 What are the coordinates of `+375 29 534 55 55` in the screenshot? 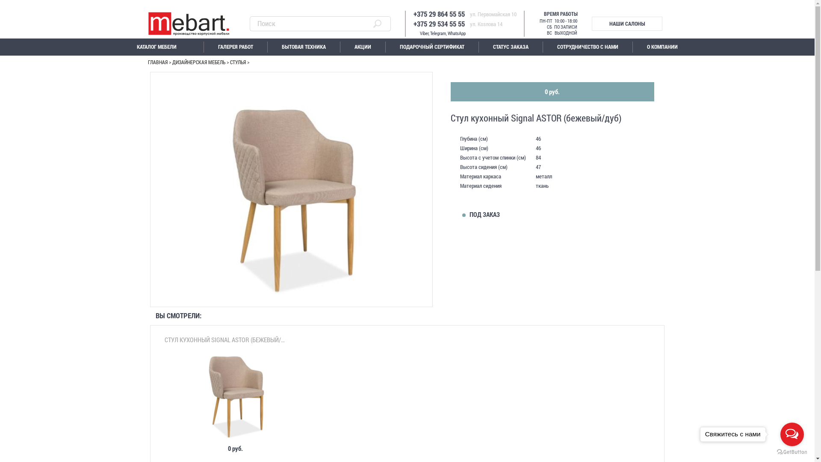 It's located at (399, 21).